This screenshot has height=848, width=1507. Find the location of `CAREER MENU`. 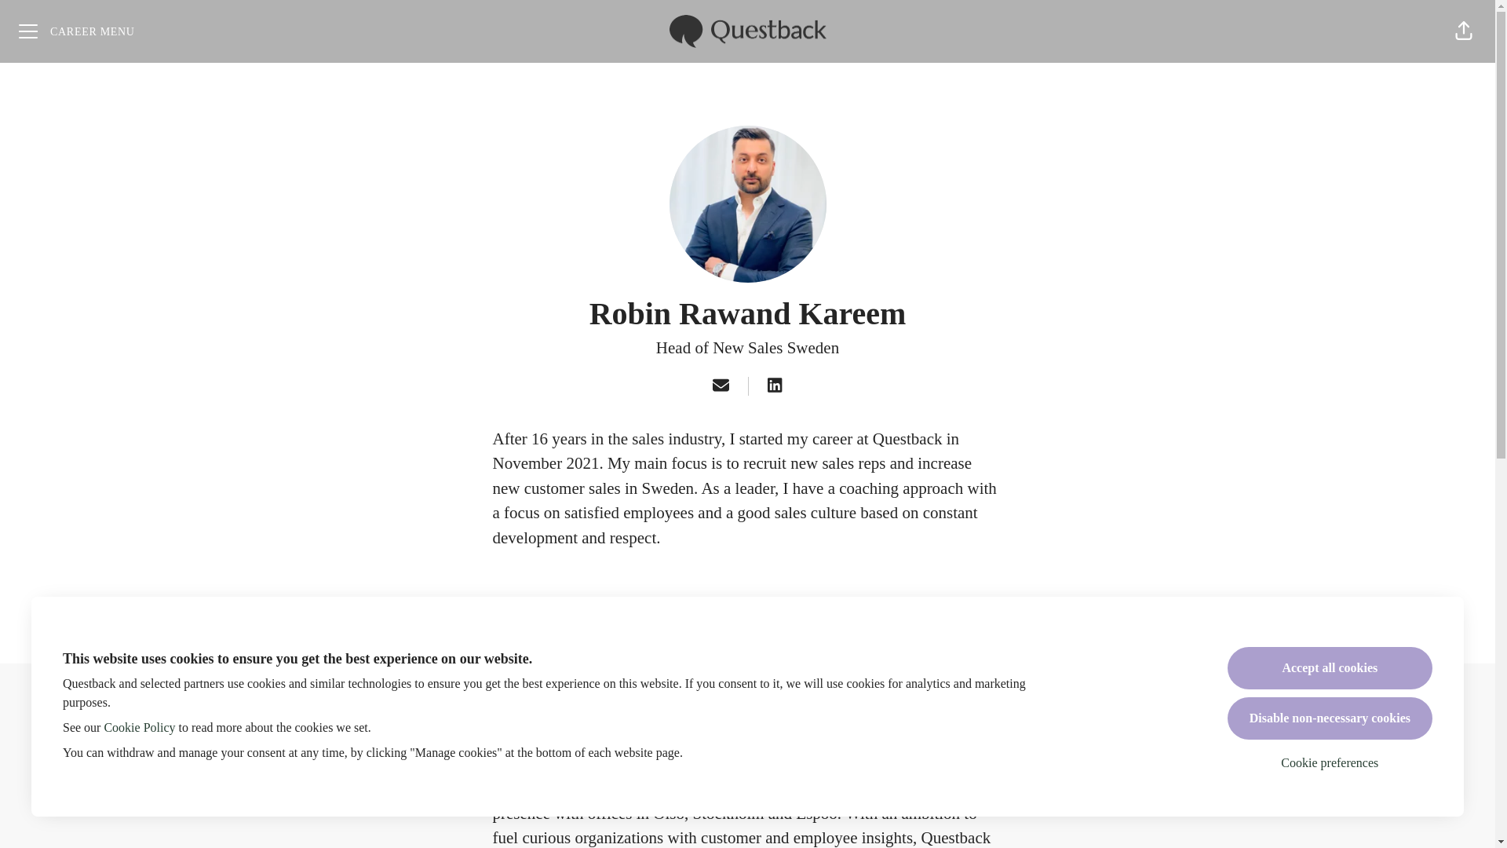

CAREER MENU is located at coordinates (77, 31).